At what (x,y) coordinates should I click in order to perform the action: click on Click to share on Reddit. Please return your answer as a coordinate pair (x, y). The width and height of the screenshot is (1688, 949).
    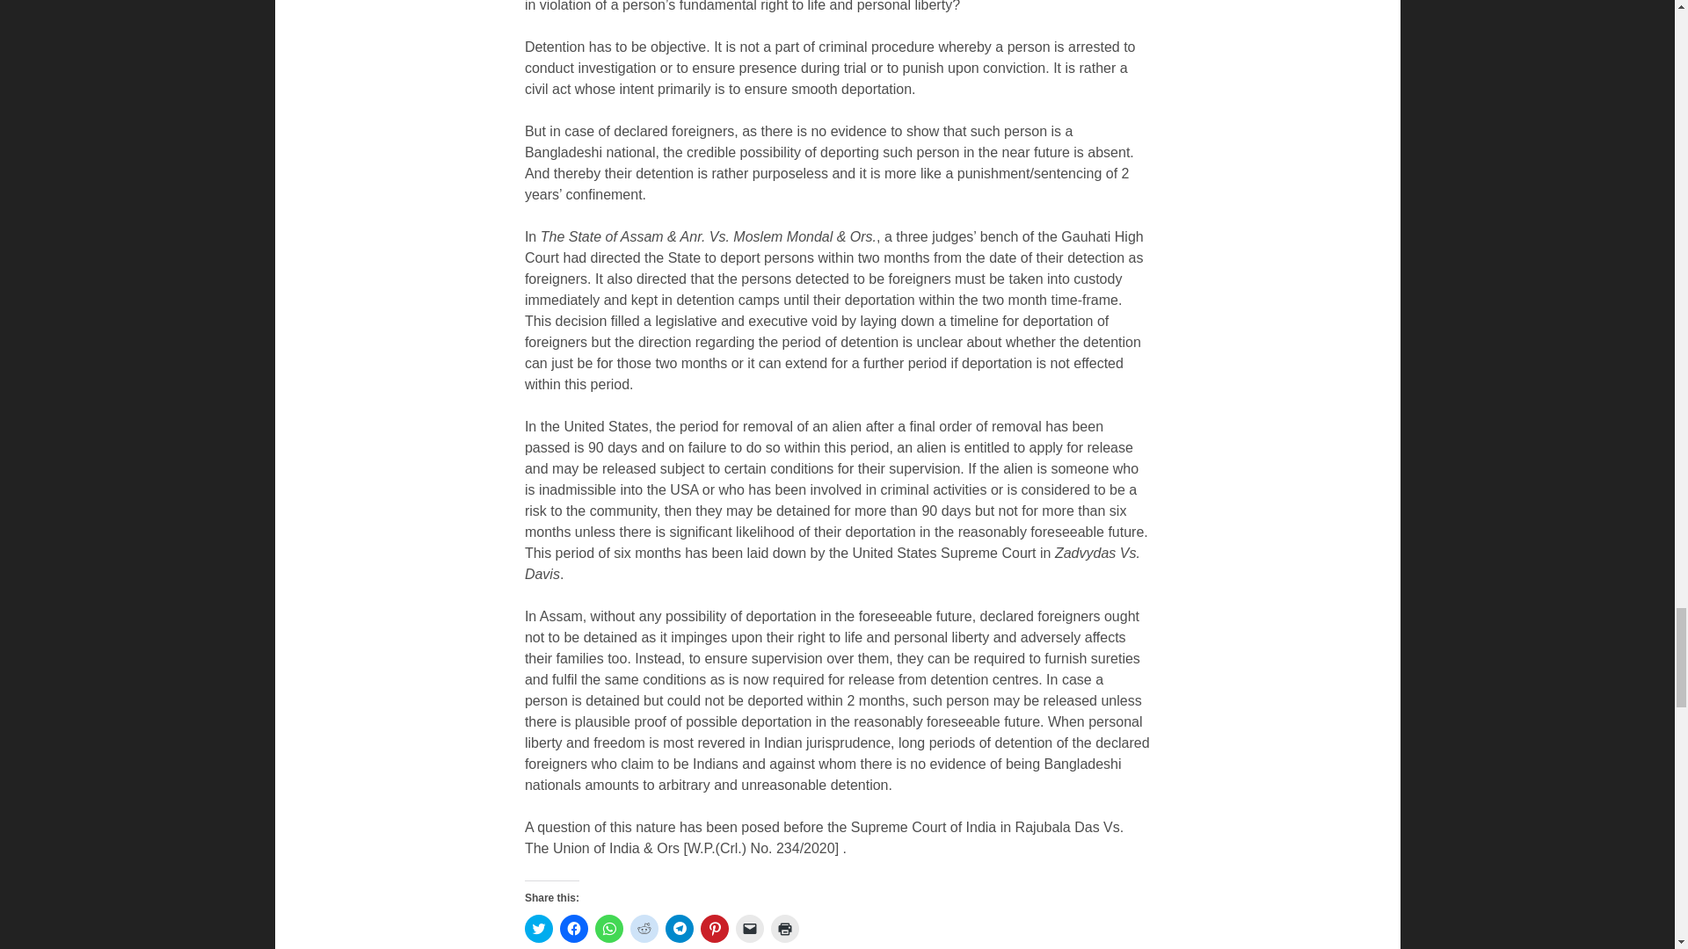
    Looking at the image, I should click on (644, 929).